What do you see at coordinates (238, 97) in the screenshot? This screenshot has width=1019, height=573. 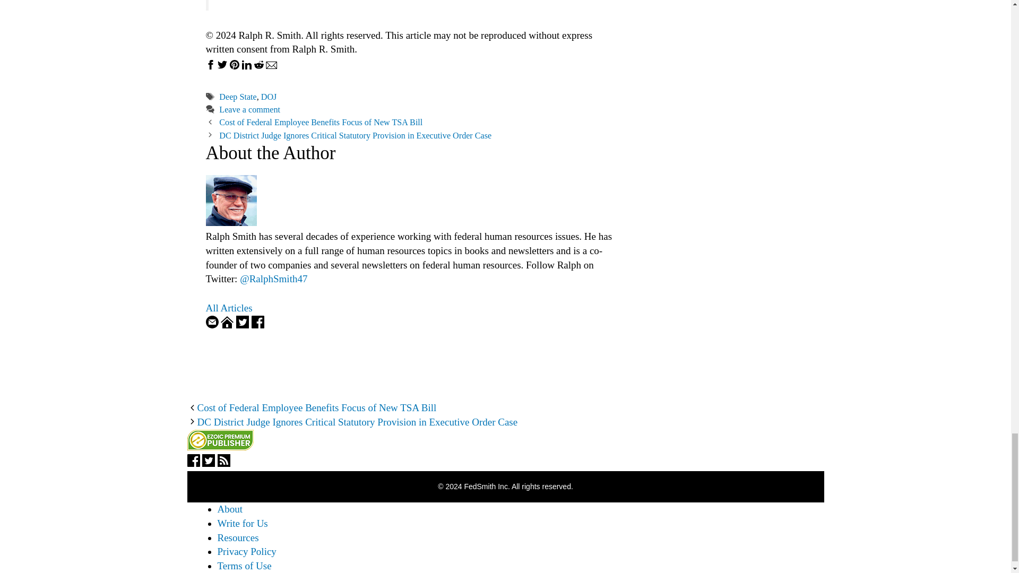 I see `Deep State` at bounding box center [238, 97].